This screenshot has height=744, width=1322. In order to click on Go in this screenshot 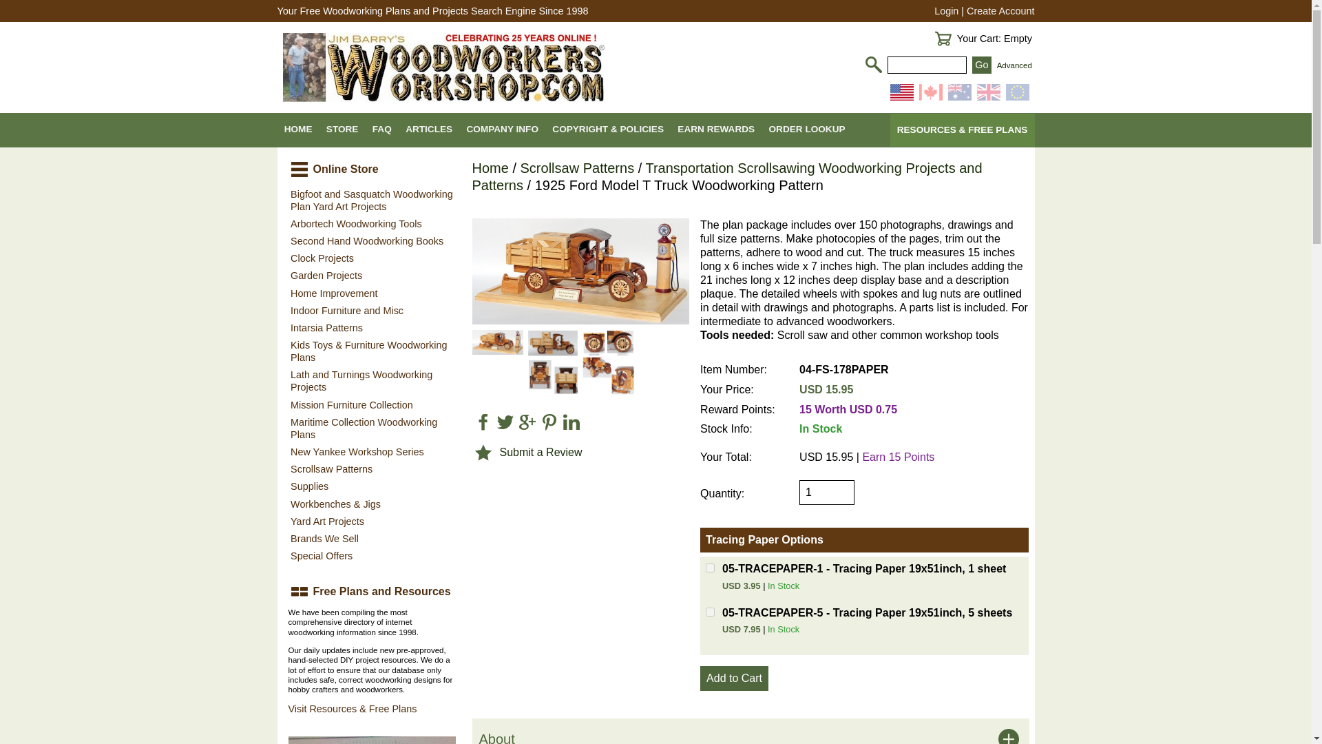, I will do `click(982, 65)`.